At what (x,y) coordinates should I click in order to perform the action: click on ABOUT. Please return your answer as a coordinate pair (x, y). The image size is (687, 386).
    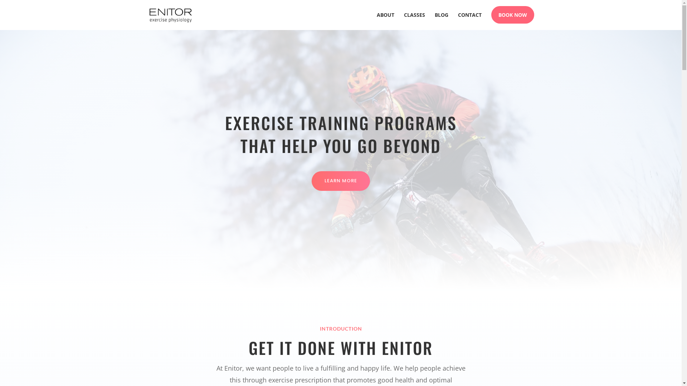
    Looking at the image, I should click on (385, 21).